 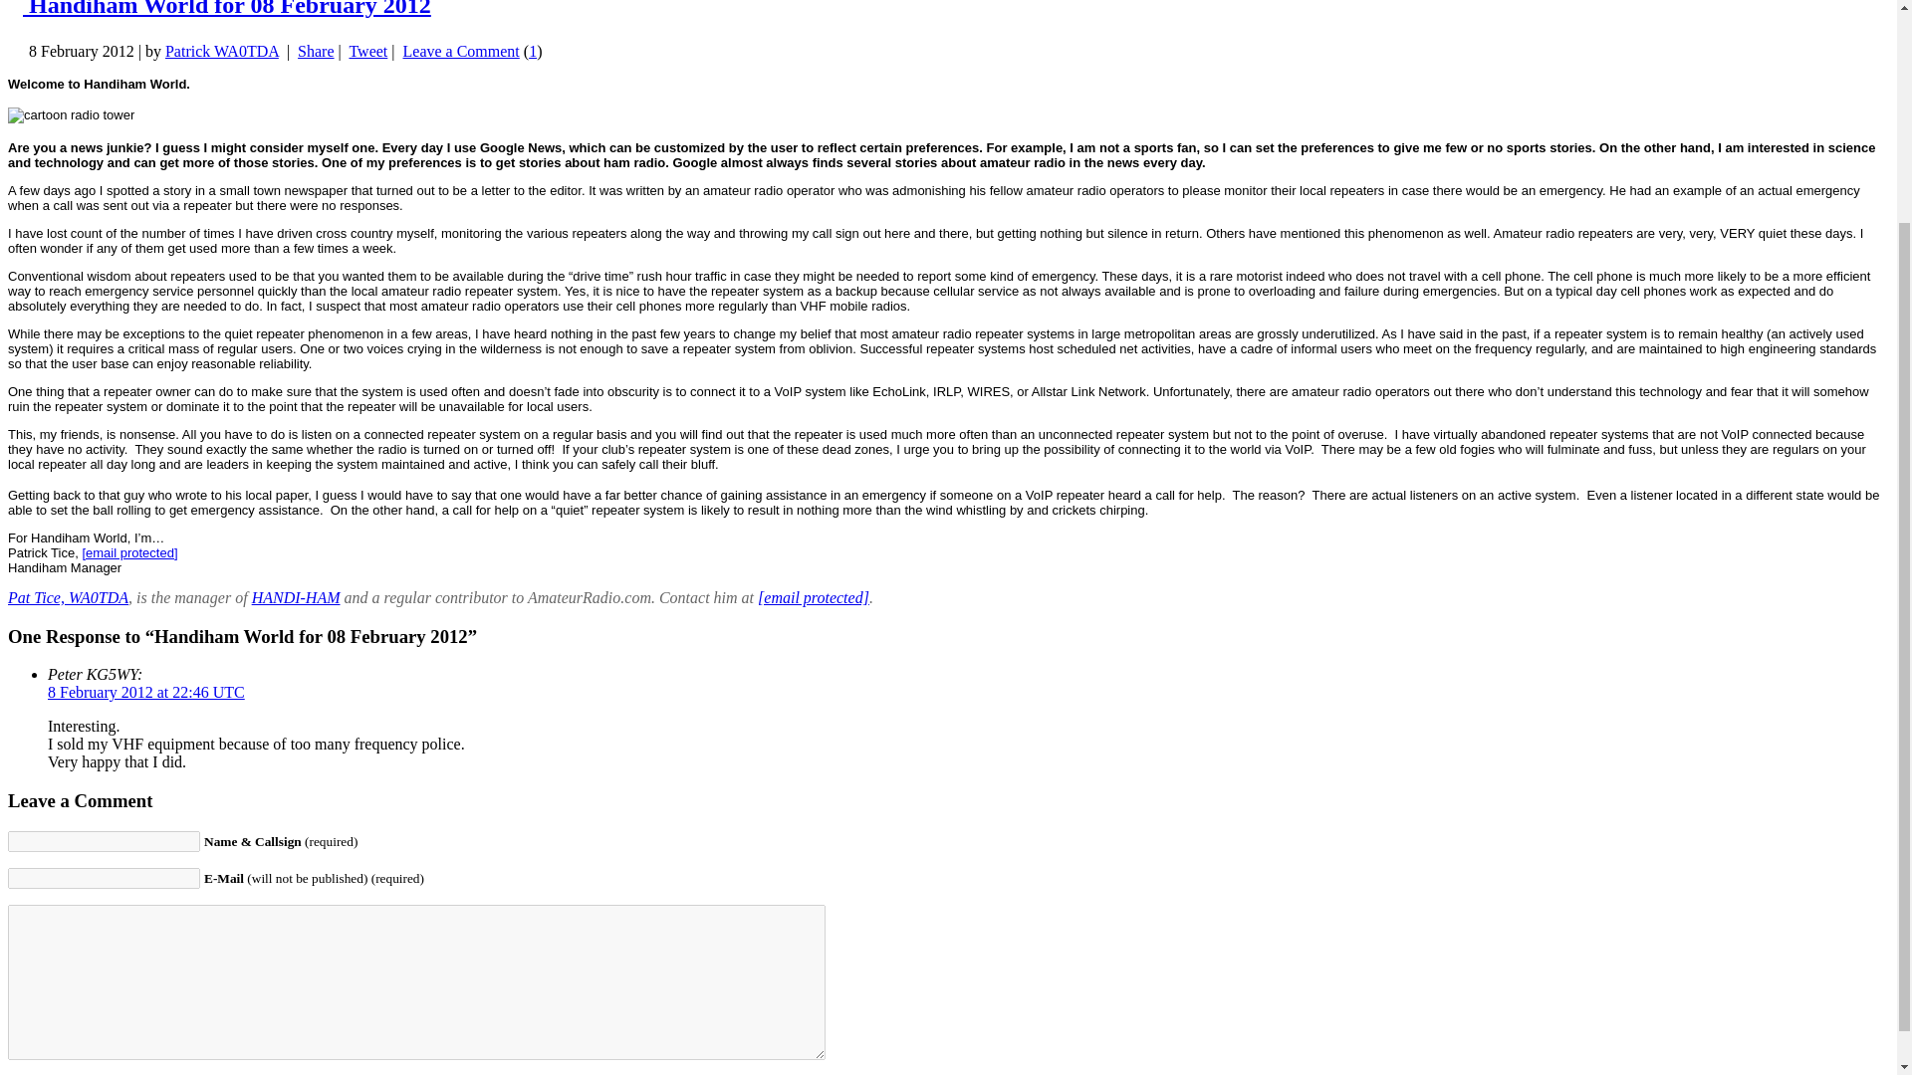 I want to click on HANDI-HAM, so click(x=296, y=597).